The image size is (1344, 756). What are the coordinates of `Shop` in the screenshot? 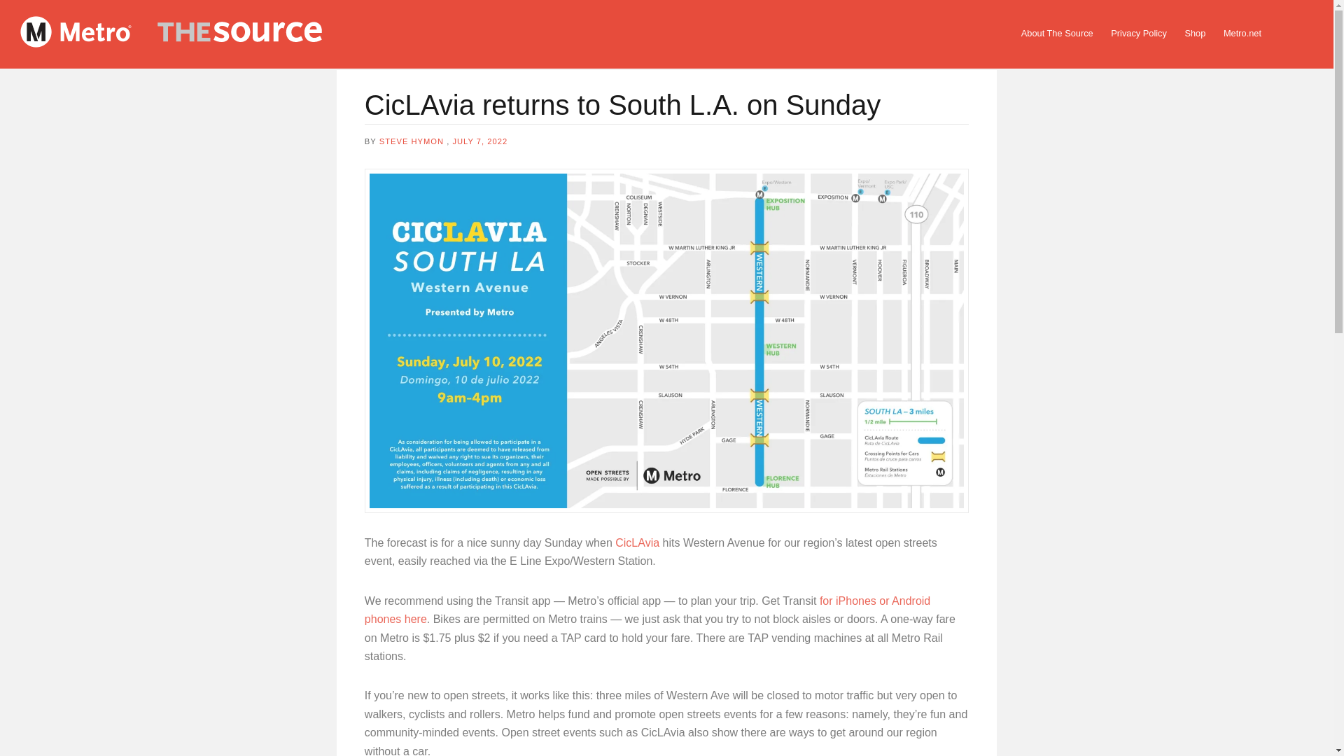 It's located at (1195, 34).